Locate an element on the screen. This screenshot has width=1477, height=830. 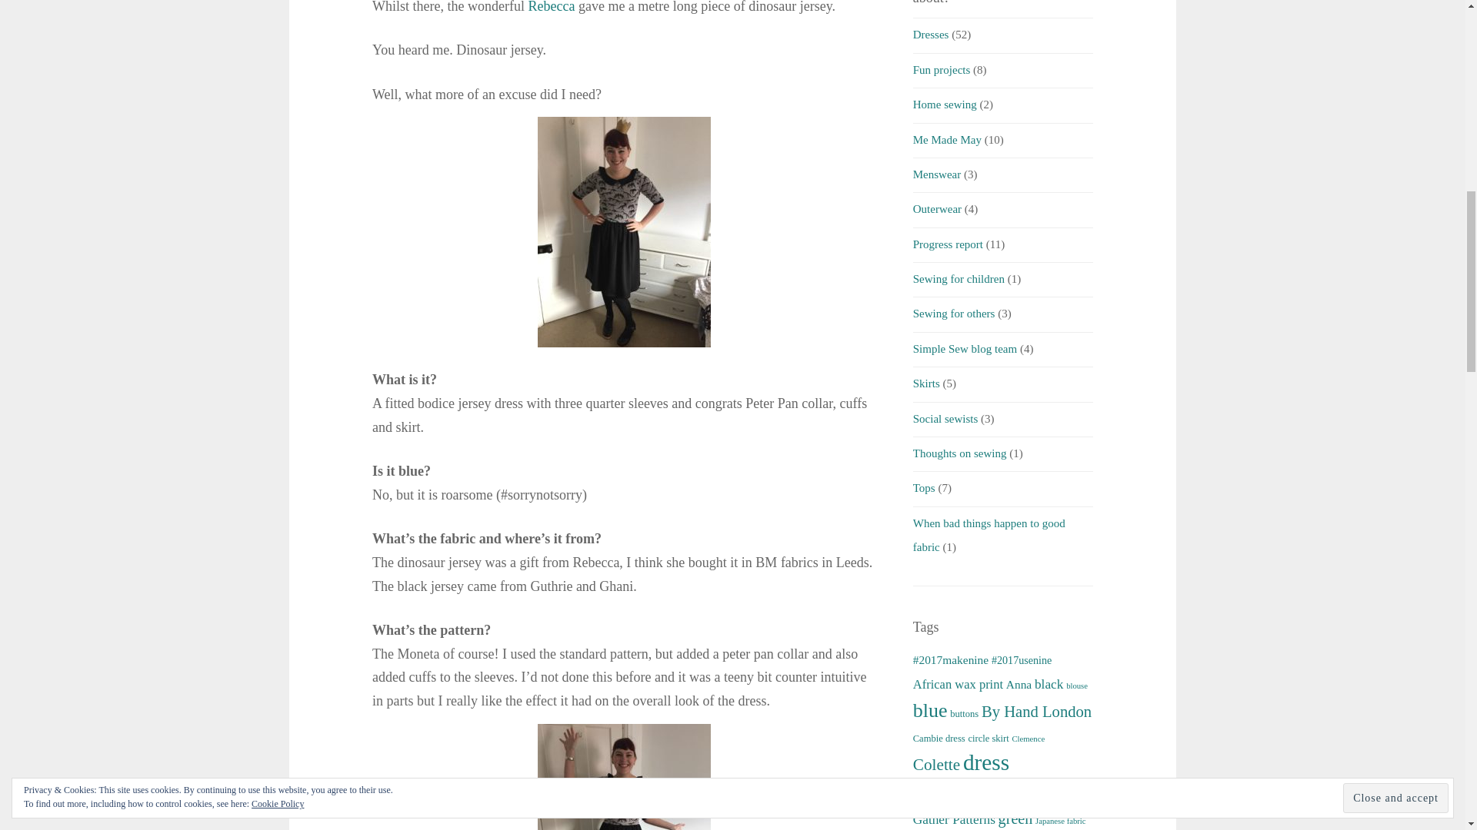
Home sewing is located at coordinates (945, 105).